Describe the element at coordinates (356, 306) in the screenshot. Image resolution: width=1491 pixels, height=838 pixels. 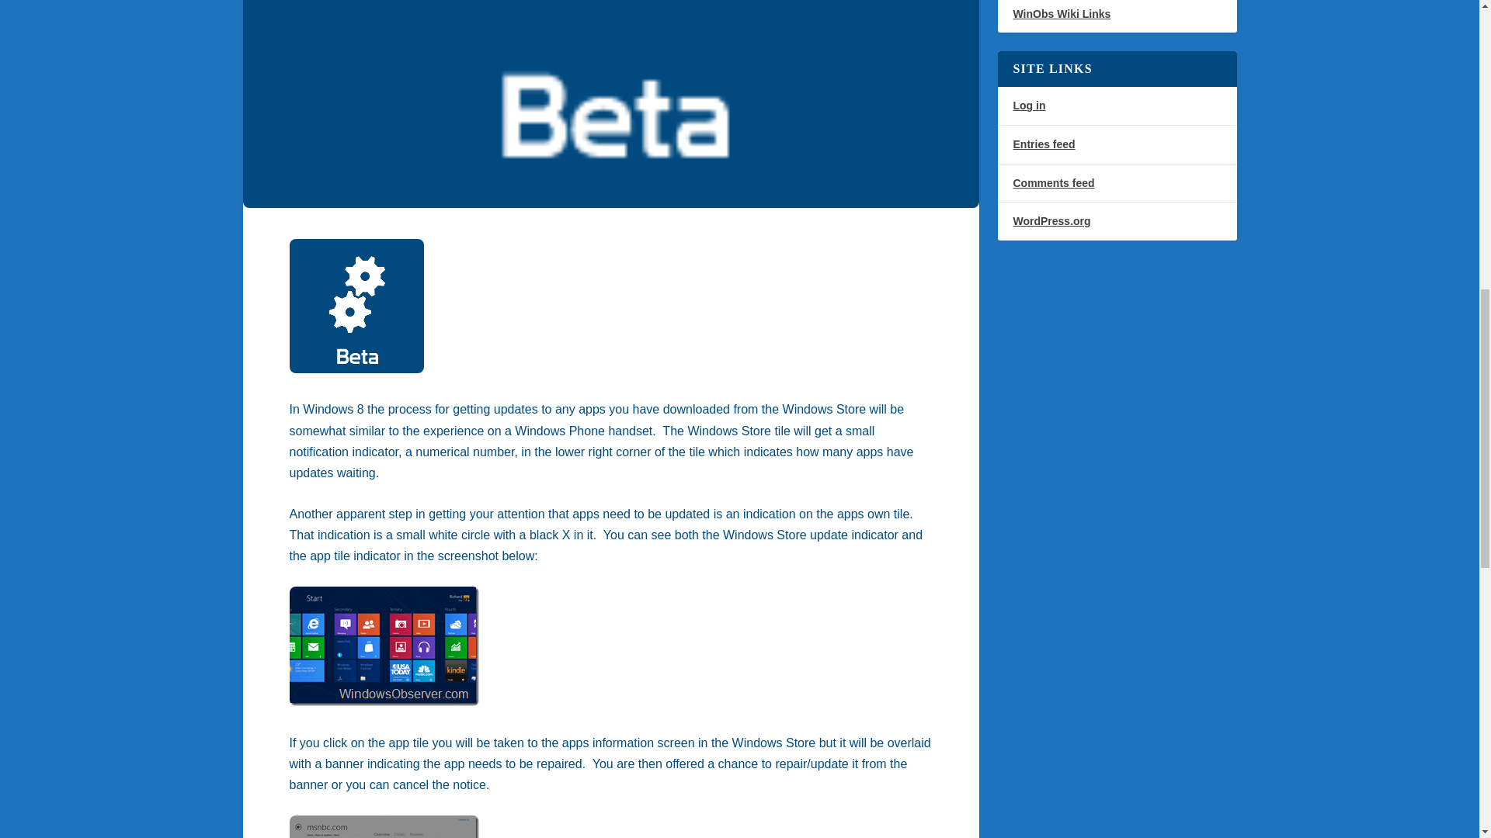
I see `betalogo` at that location.